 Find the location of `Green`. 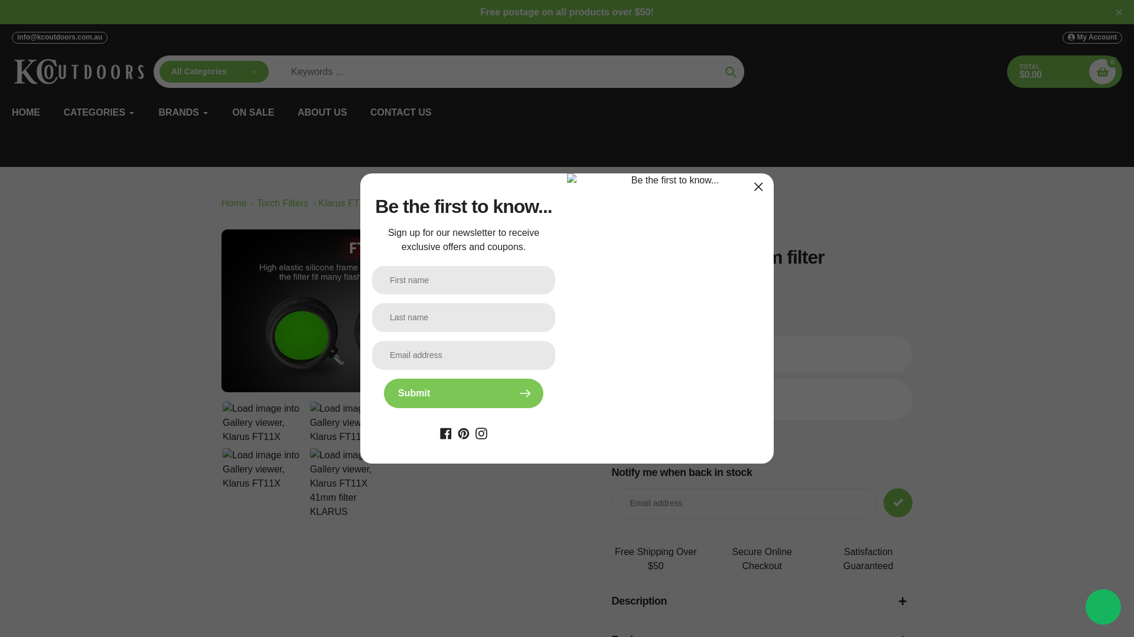

Green is located at coordinates (742, 354).